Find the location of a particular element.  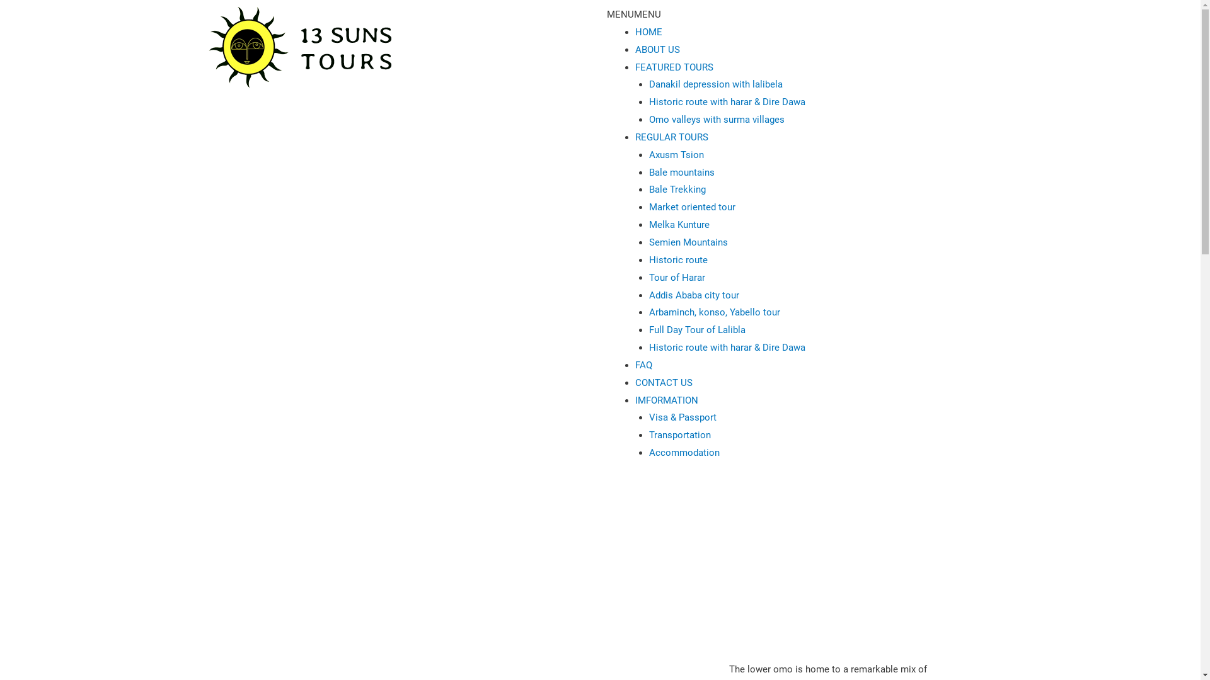

FAQ is located at coordinates (644, 365).